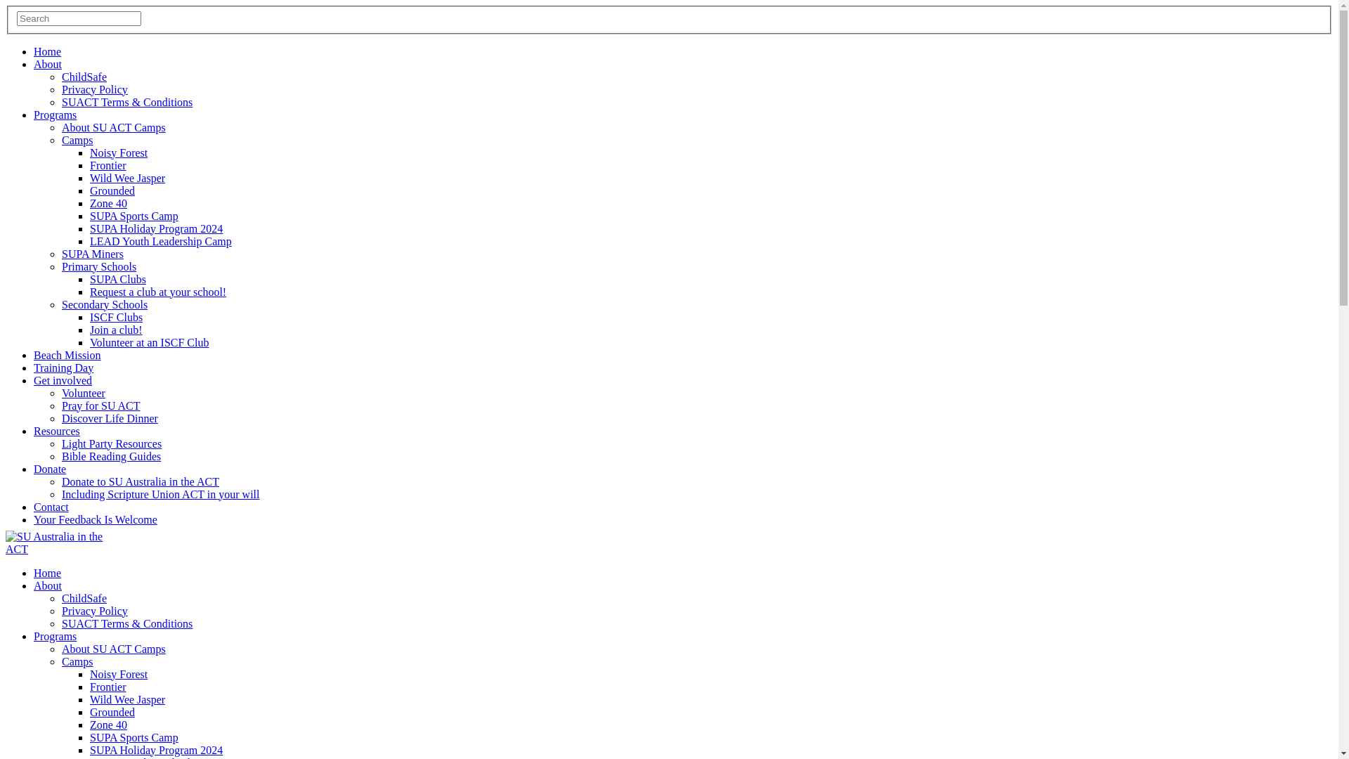 This screenshot has height=759, width=1349. I want to click on ChildSafe, so click(84, 77).